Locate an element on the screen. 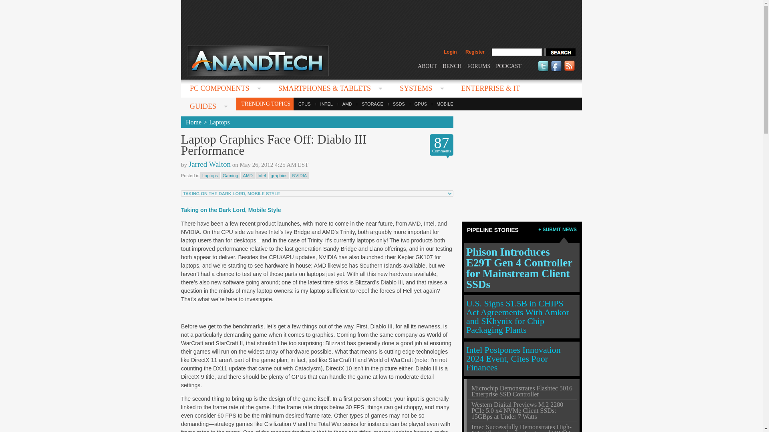  search is located at coordinates (559, 52).